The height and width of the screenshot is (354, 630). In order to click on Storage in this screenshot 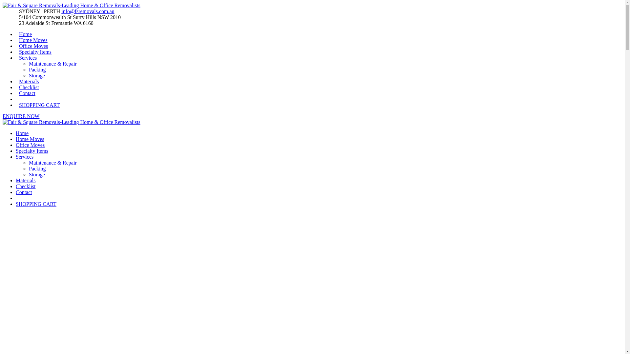, I will do `click(37, 75)`.